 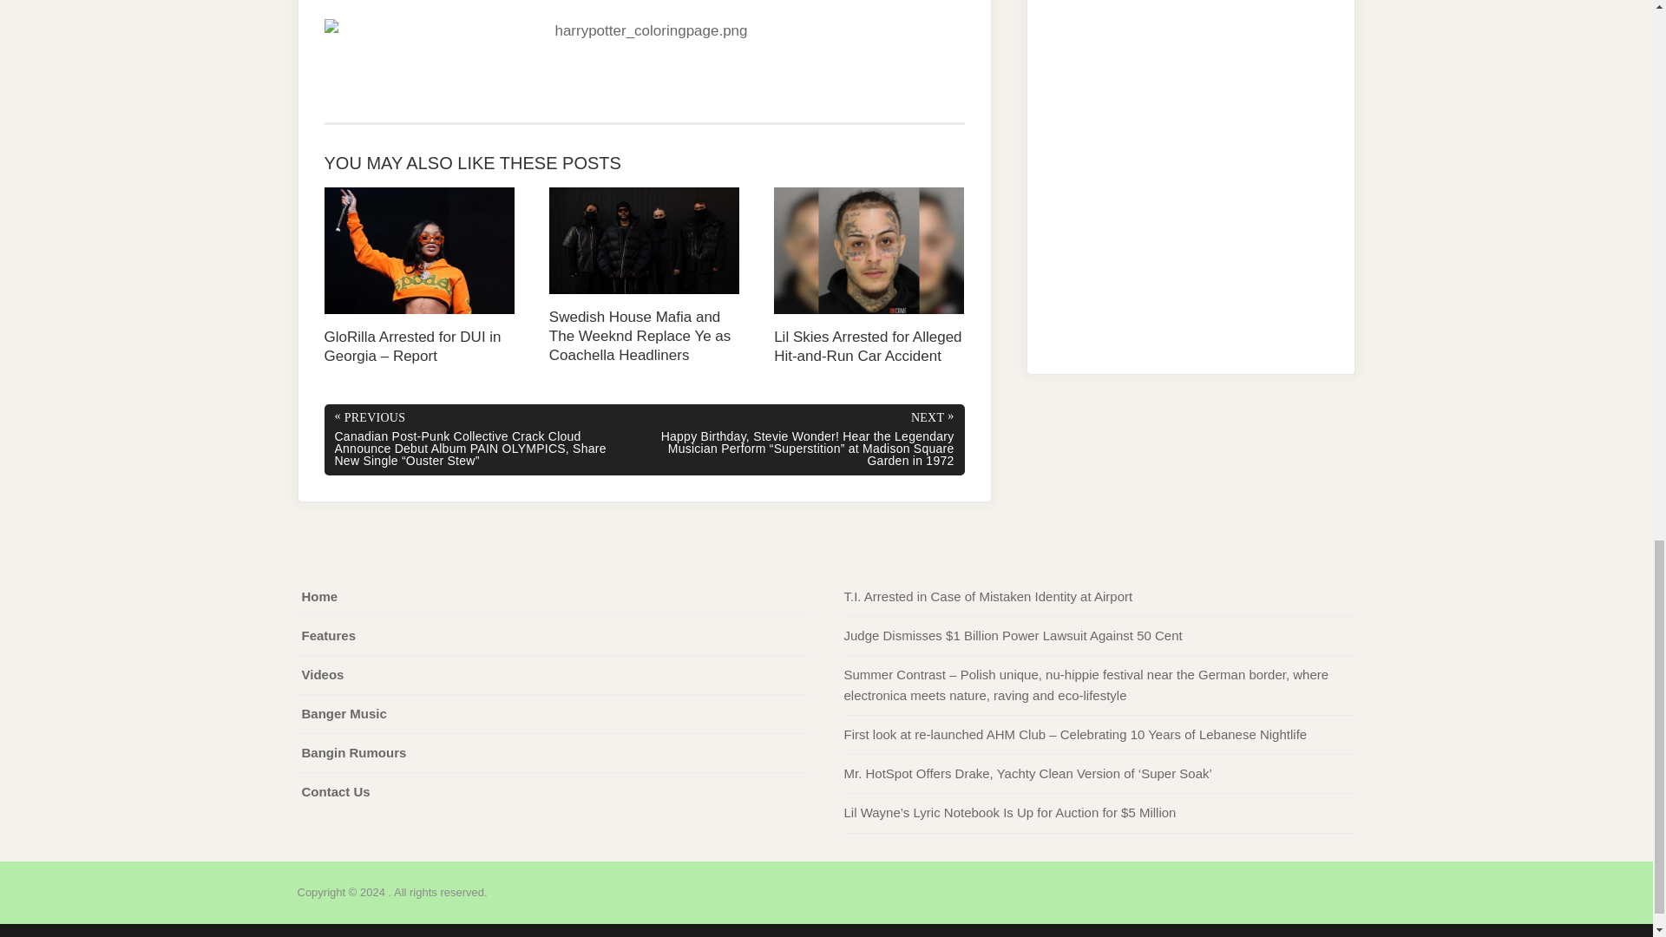 I want to click on Features, so click(x=328, y=635).